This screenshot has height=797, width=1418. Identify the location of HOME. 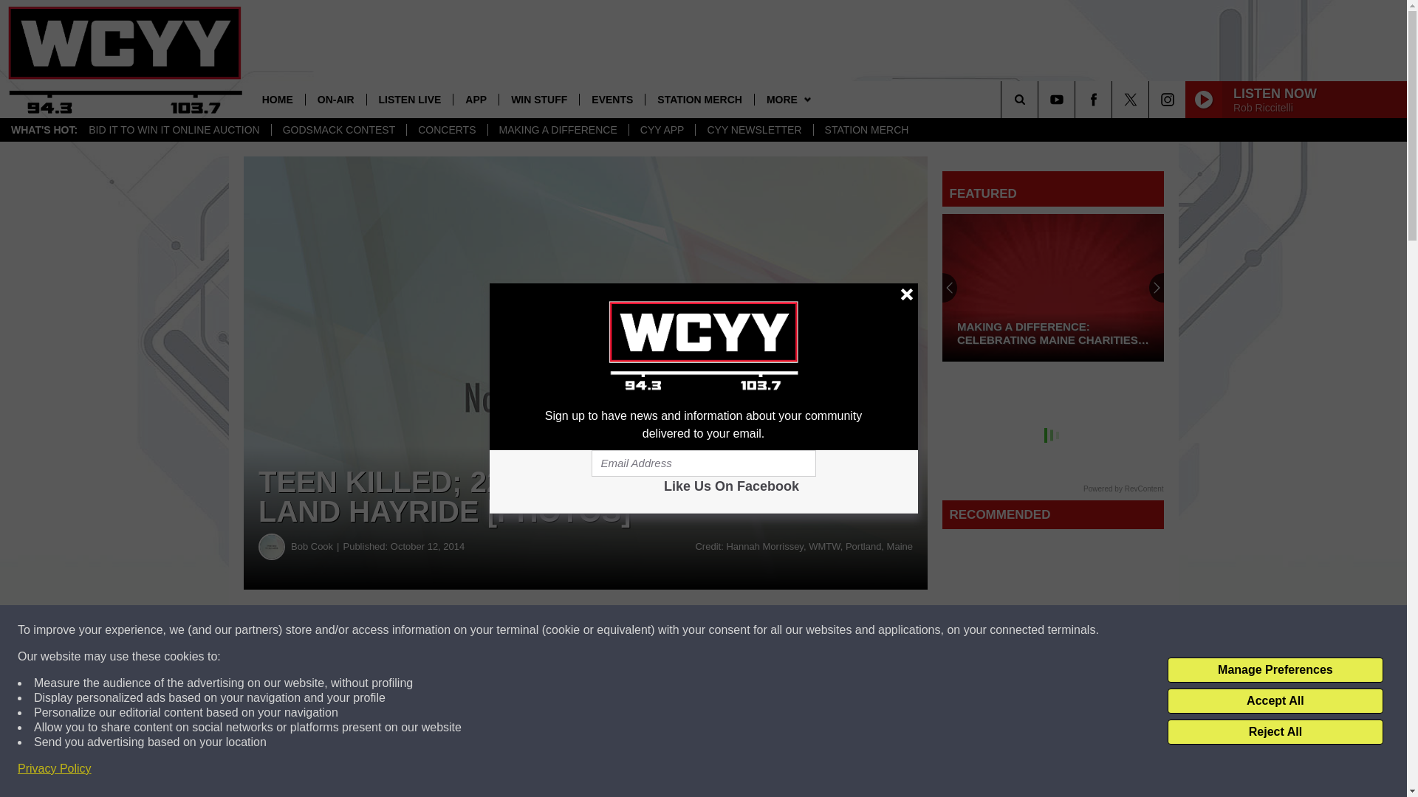
(278, 99).